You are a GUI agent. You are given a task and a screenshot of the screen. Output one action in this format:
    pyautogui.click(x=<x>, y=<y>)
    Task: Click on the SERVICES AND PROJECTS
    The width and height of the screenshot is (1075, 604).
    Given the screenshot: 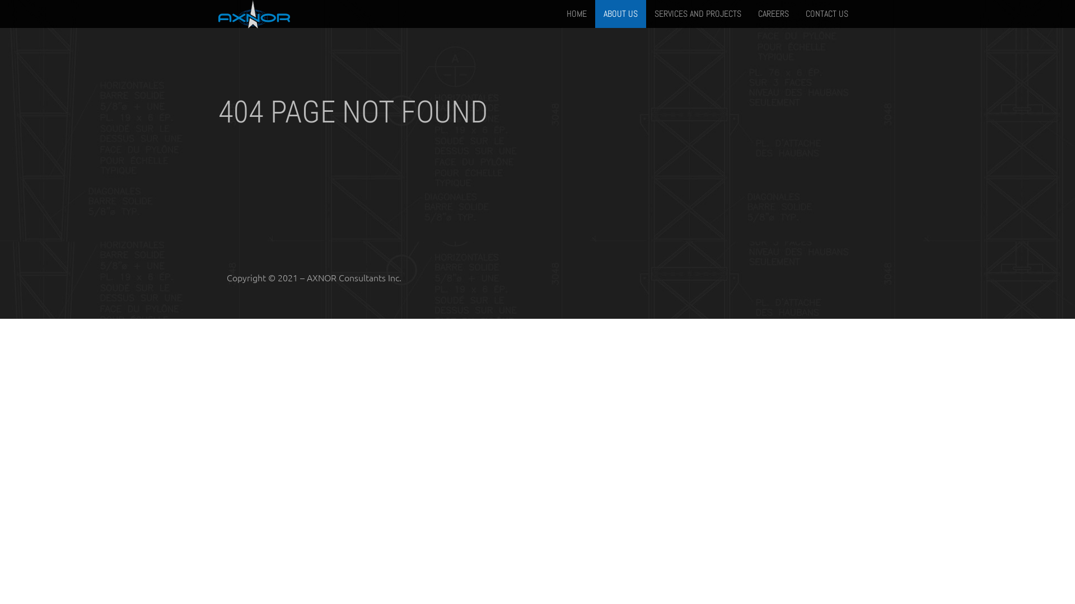 What is the action you would take?
    pyautogui.click(x=698, y=14)
    